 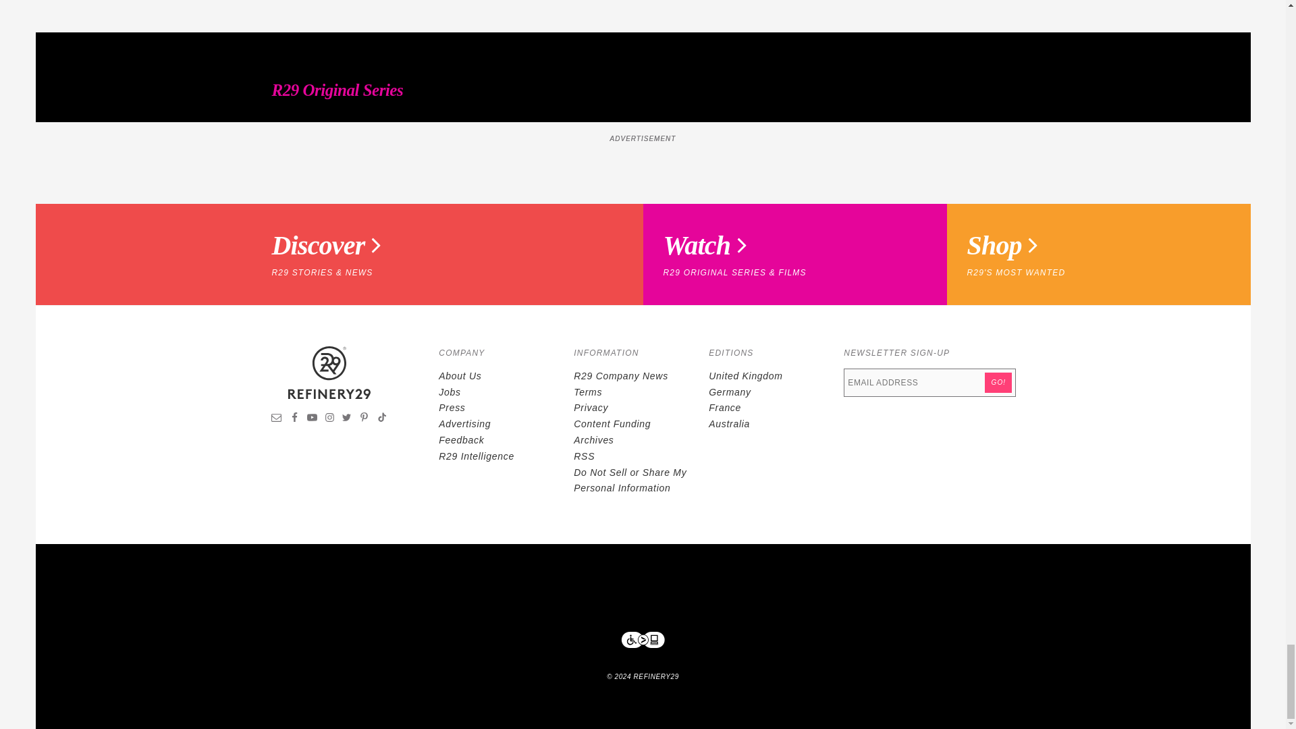 What do you see at coordinates (277, 418) in the screenshot?
I see `Sign up for newsletters` at bounding box center [277, 418].